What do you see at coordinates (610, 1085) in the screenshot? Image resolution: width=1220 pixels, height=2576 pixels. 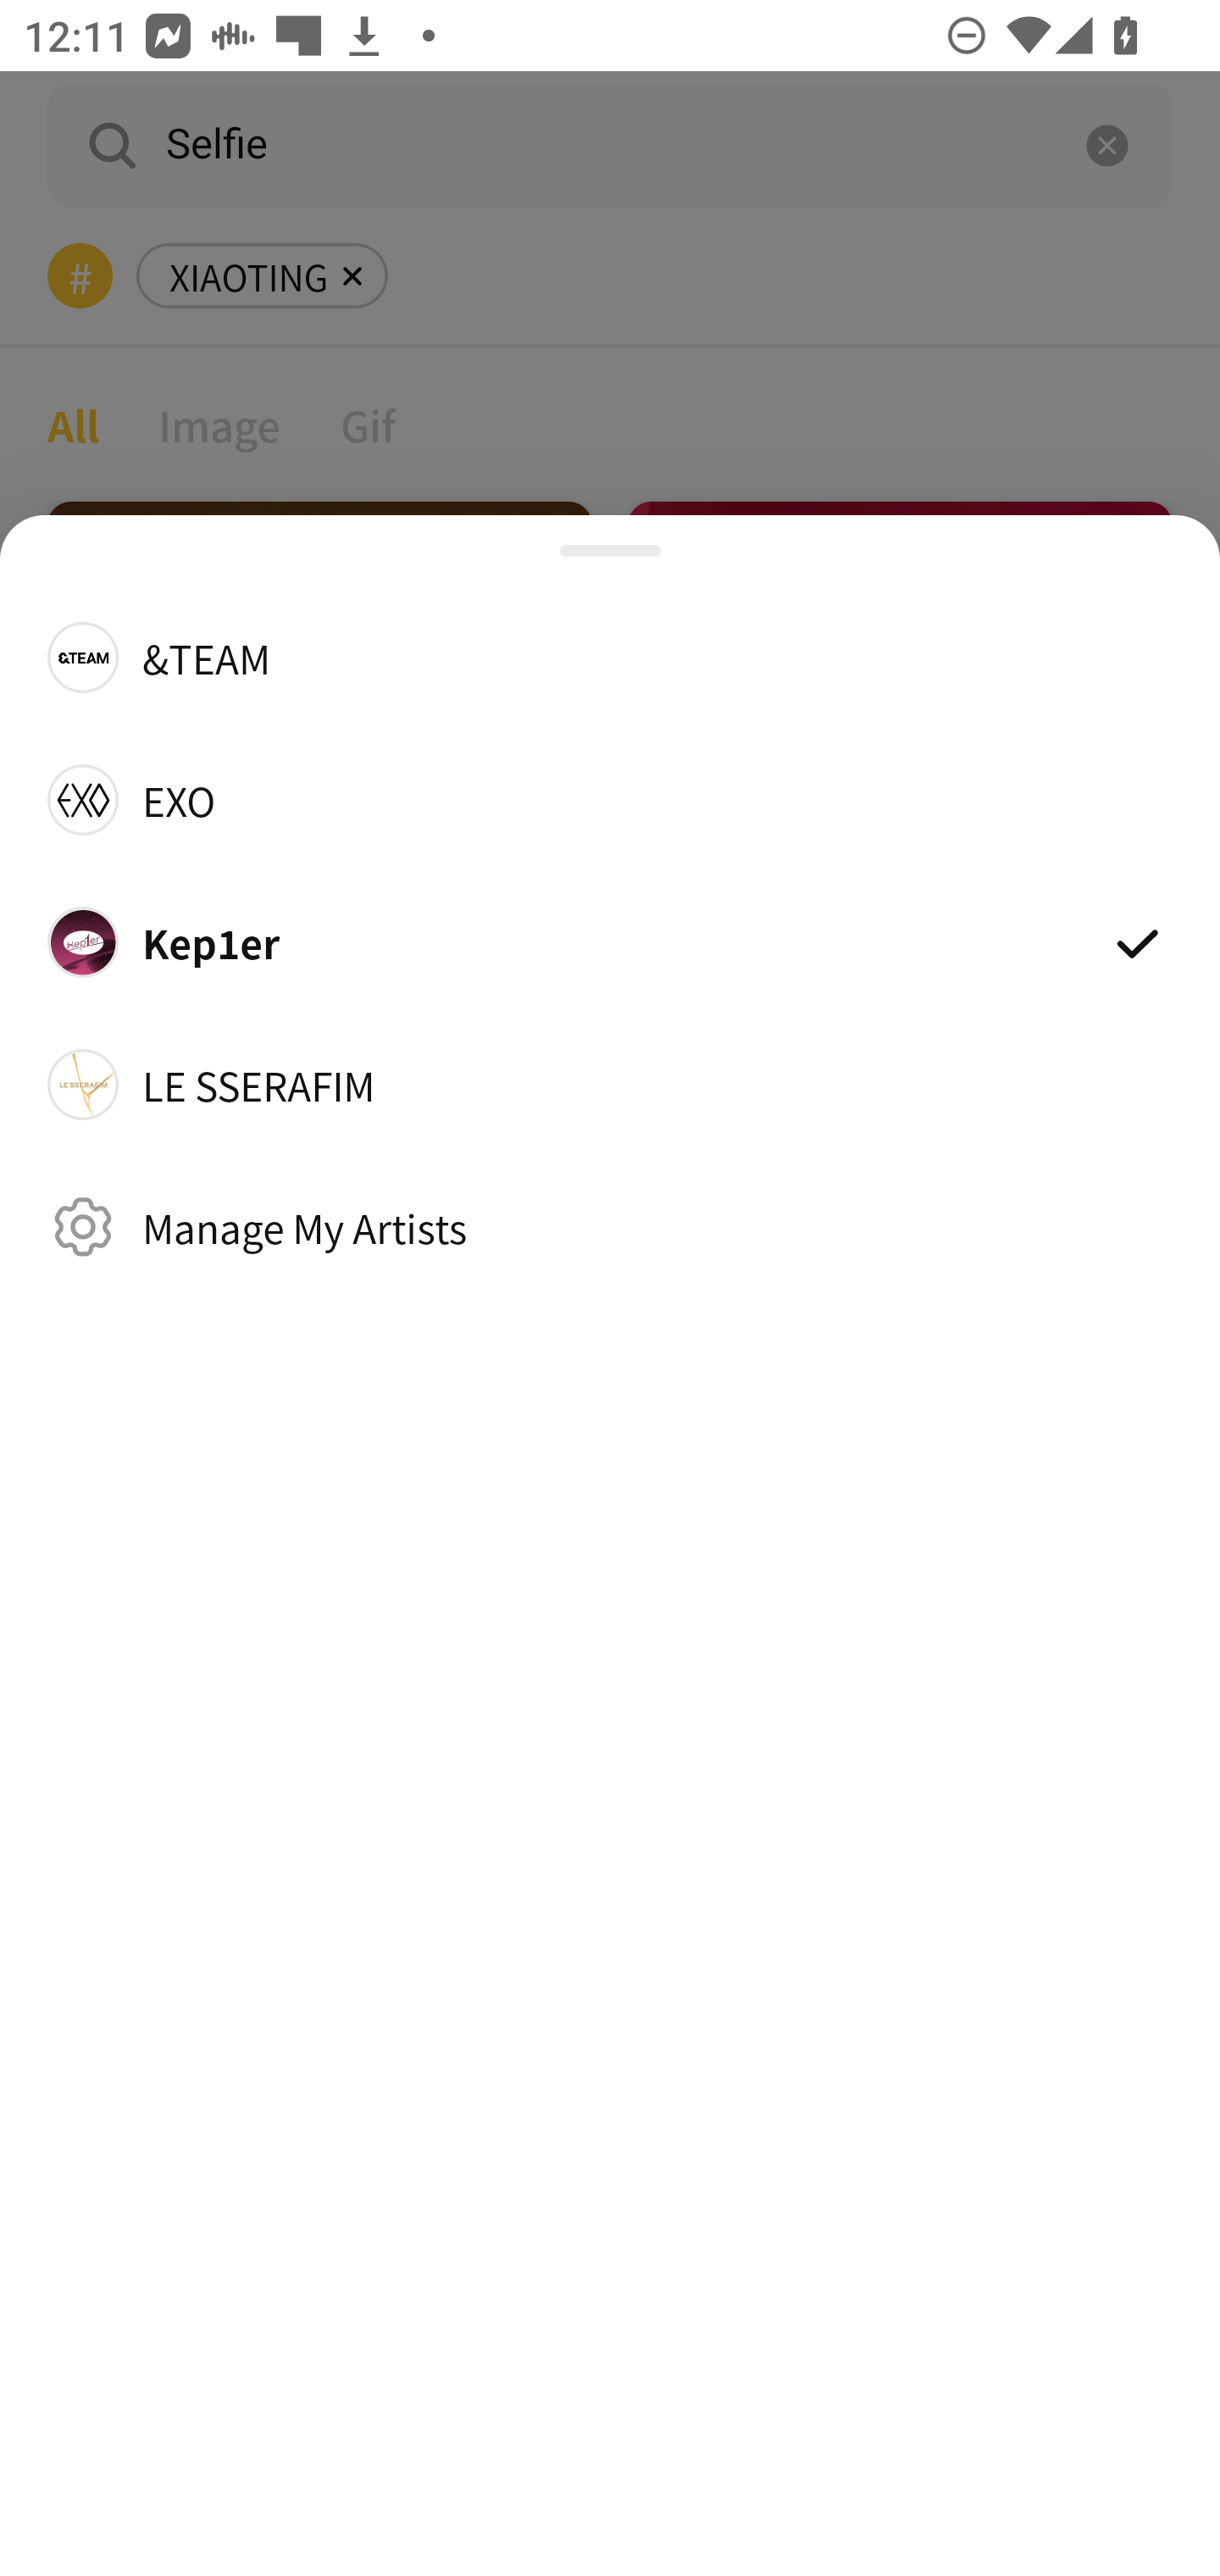 I see `LE SSERAFIM` at bounding box center [610, 1085].